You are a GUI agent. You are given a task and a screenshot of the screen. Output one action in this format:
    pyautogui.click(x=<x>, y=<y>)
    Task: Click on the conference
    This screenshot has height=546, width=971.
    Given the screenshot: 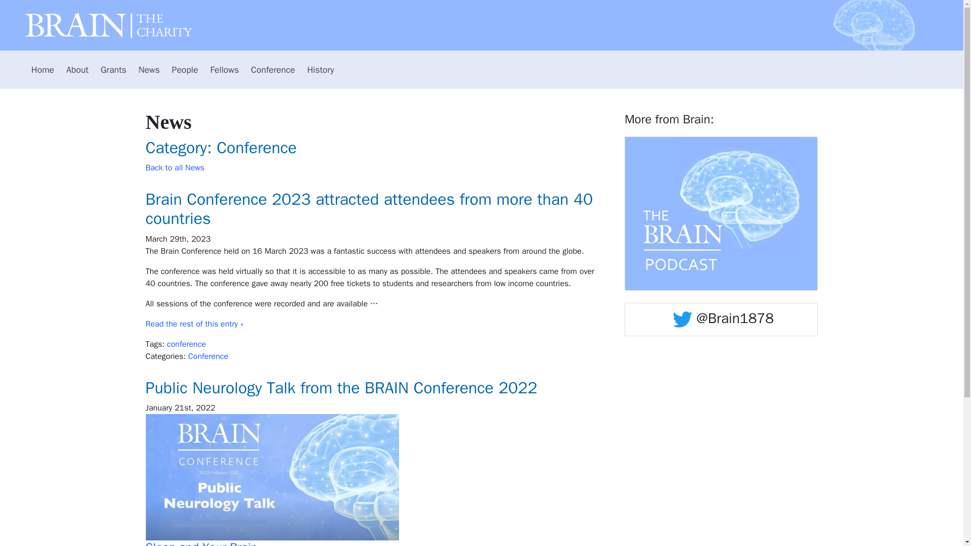 What is the action you would take?
    pyautogui.click(x=186, y=344)
    